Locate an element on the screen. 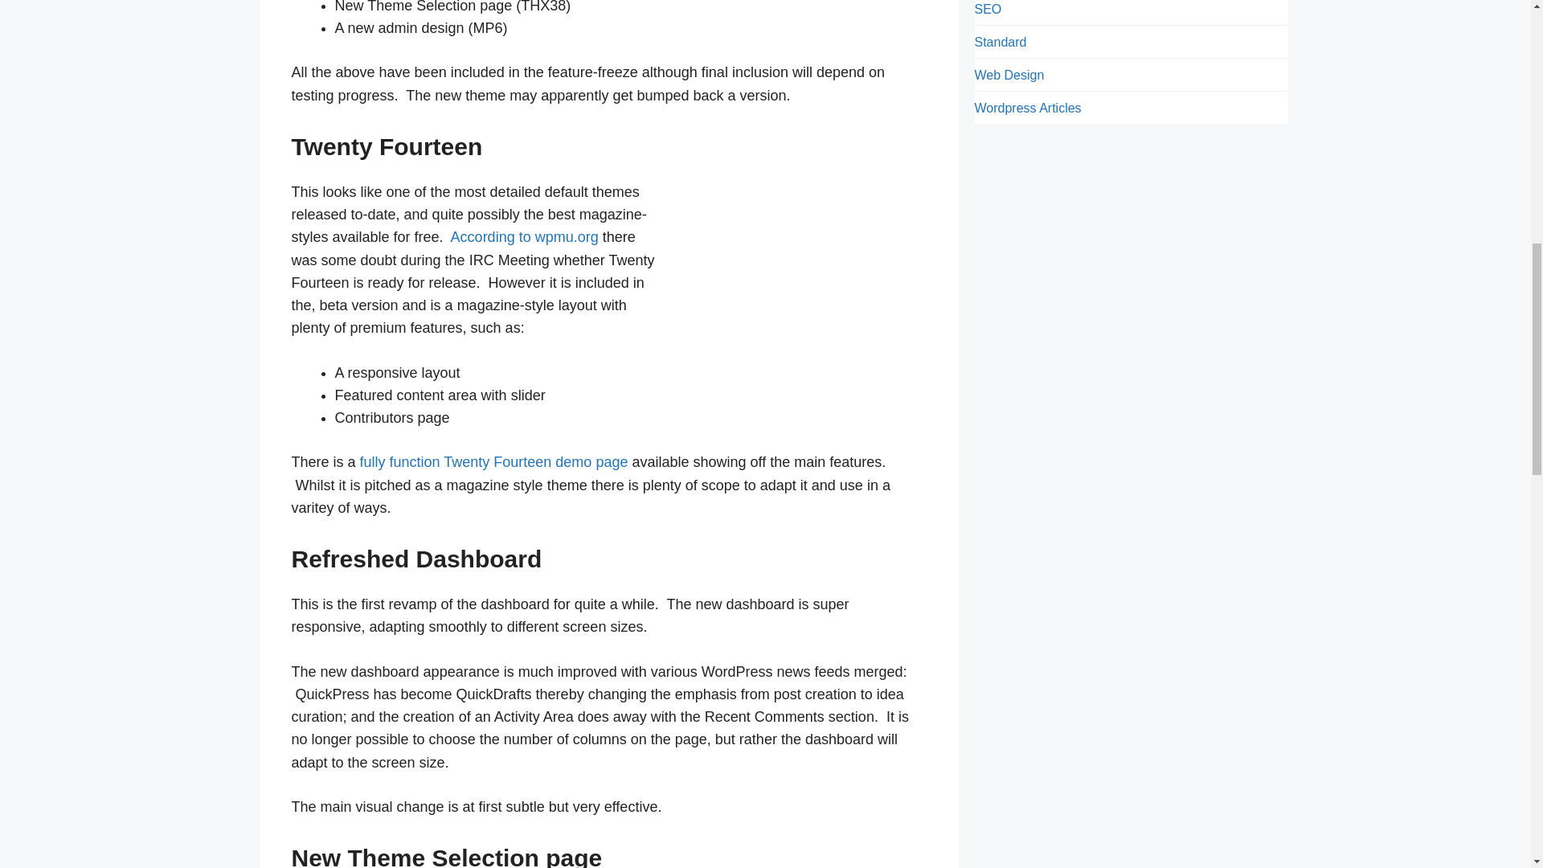  Twenty Fourteen Demo is located at coordinates (492, 461).